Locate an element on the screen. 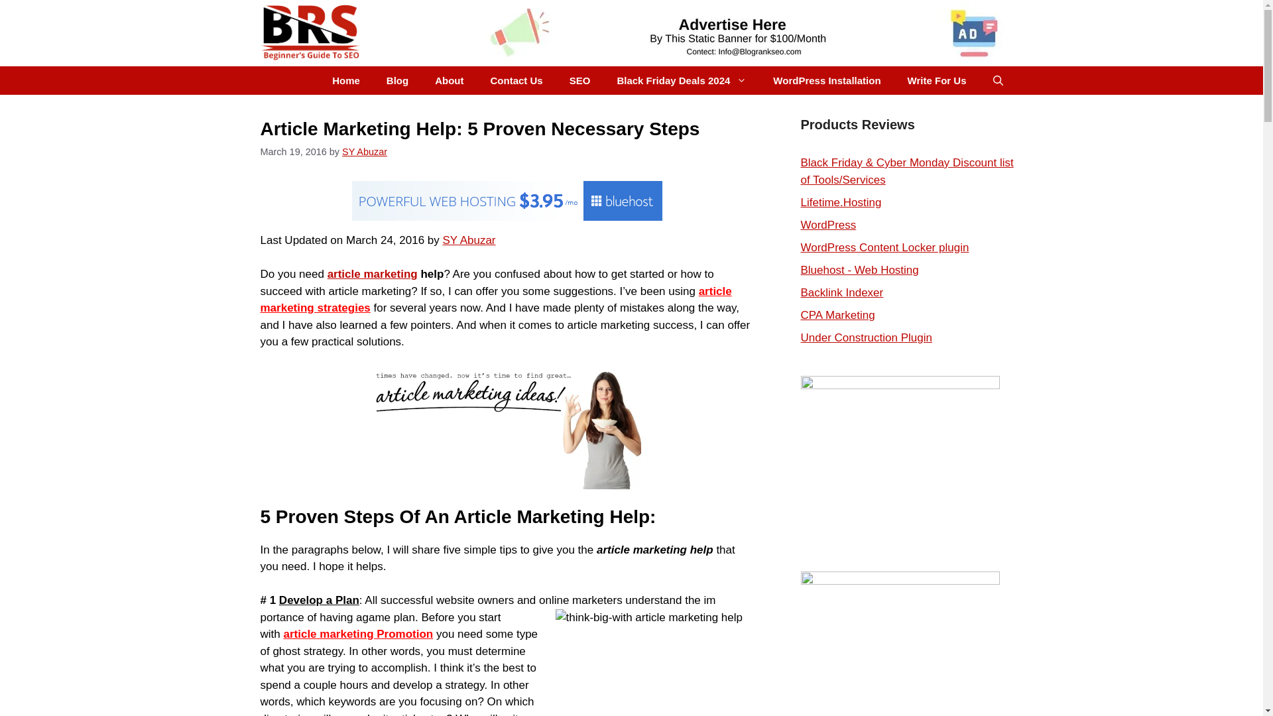 This screenshot has width=1273, height=716. 5 is located at coordinates (987, 221).